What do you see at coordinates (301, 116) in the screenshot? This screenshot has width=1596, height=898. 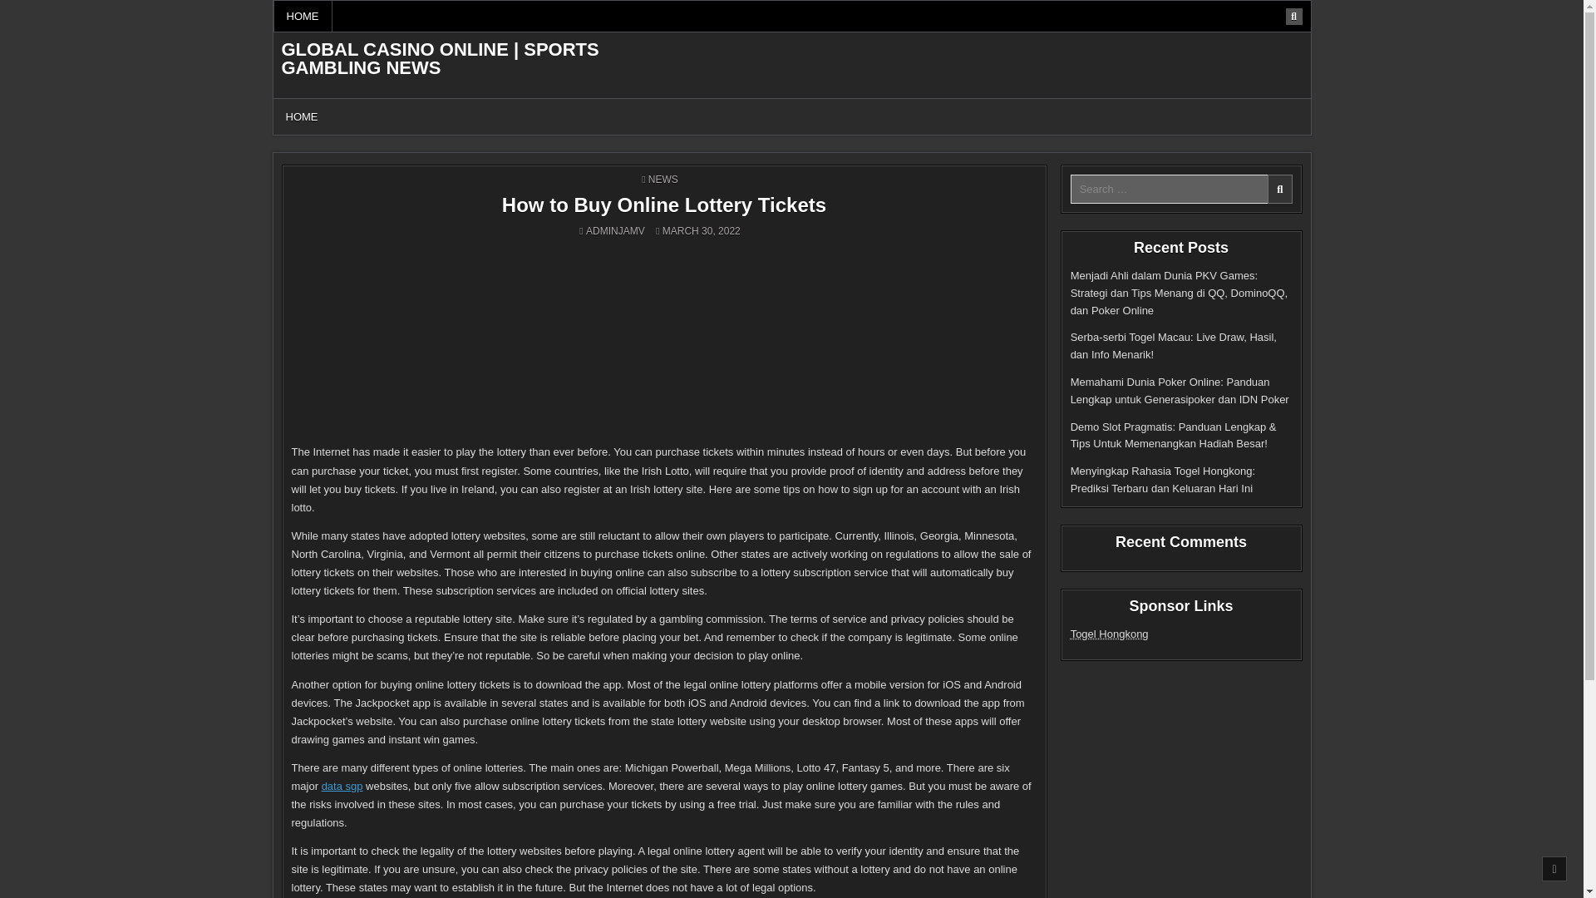 I see `HOME` at bounding box center [301, 116].